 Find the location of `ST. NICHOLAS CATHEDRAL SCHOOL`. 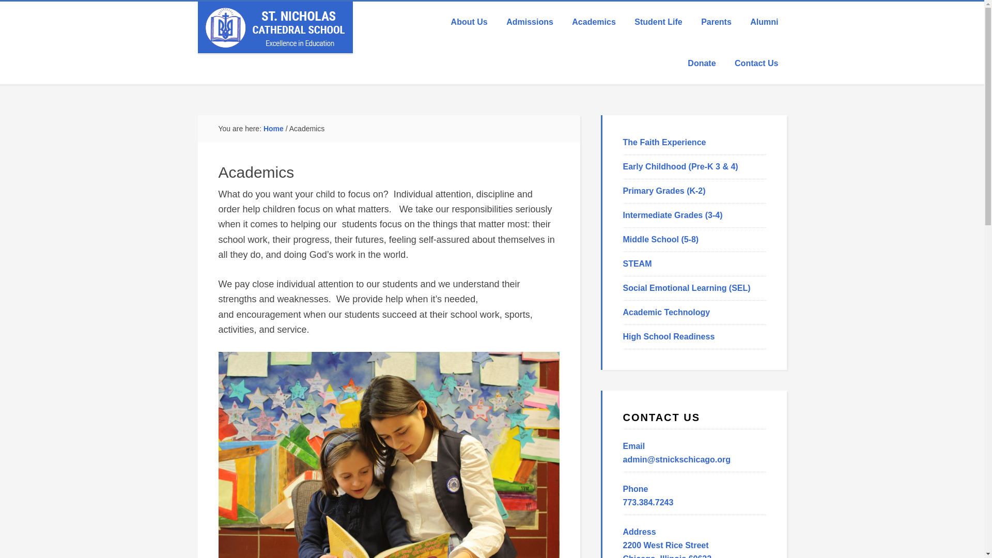

ST. NICHOLAS CATHEDRAL SCHOOL is located at coordinates (275, 27).